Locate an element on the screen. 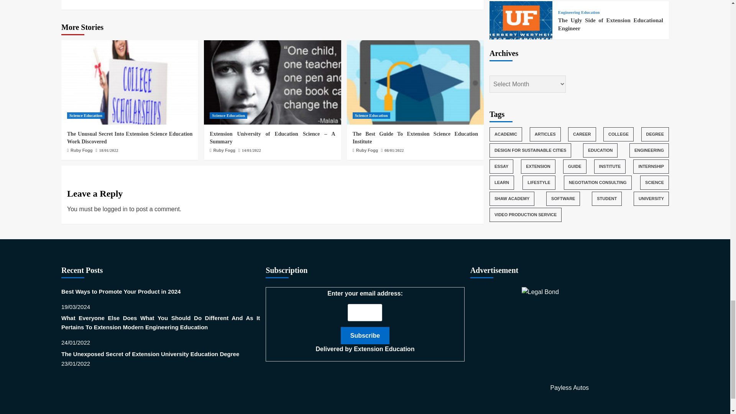  Extension University of Education Science - A Summary is located at coordinates (272, 82).